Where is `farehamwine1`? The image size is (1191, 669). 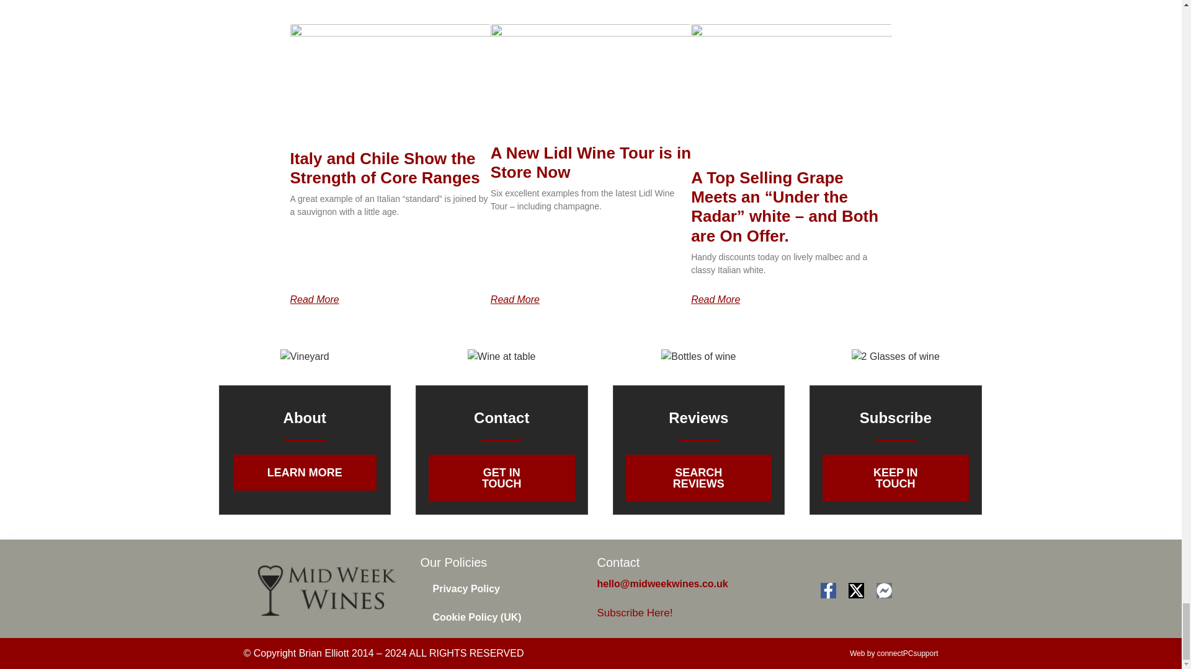
farehamwine1 is located at coordinates (698, 356).